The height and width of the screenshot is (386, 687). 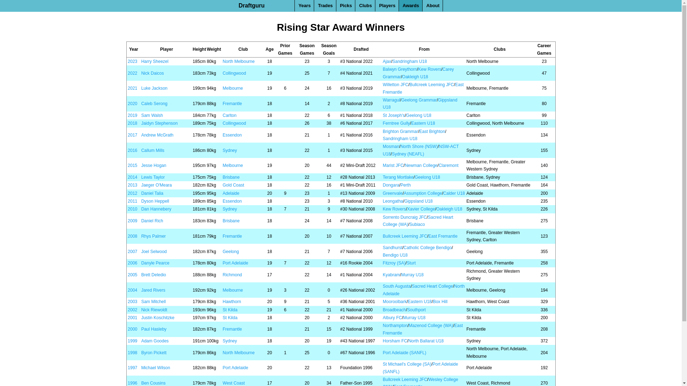 What do you see at coordinates (153, 150) in the screenshot?
I see `Callum Mills` at bounding box center [153, 150].